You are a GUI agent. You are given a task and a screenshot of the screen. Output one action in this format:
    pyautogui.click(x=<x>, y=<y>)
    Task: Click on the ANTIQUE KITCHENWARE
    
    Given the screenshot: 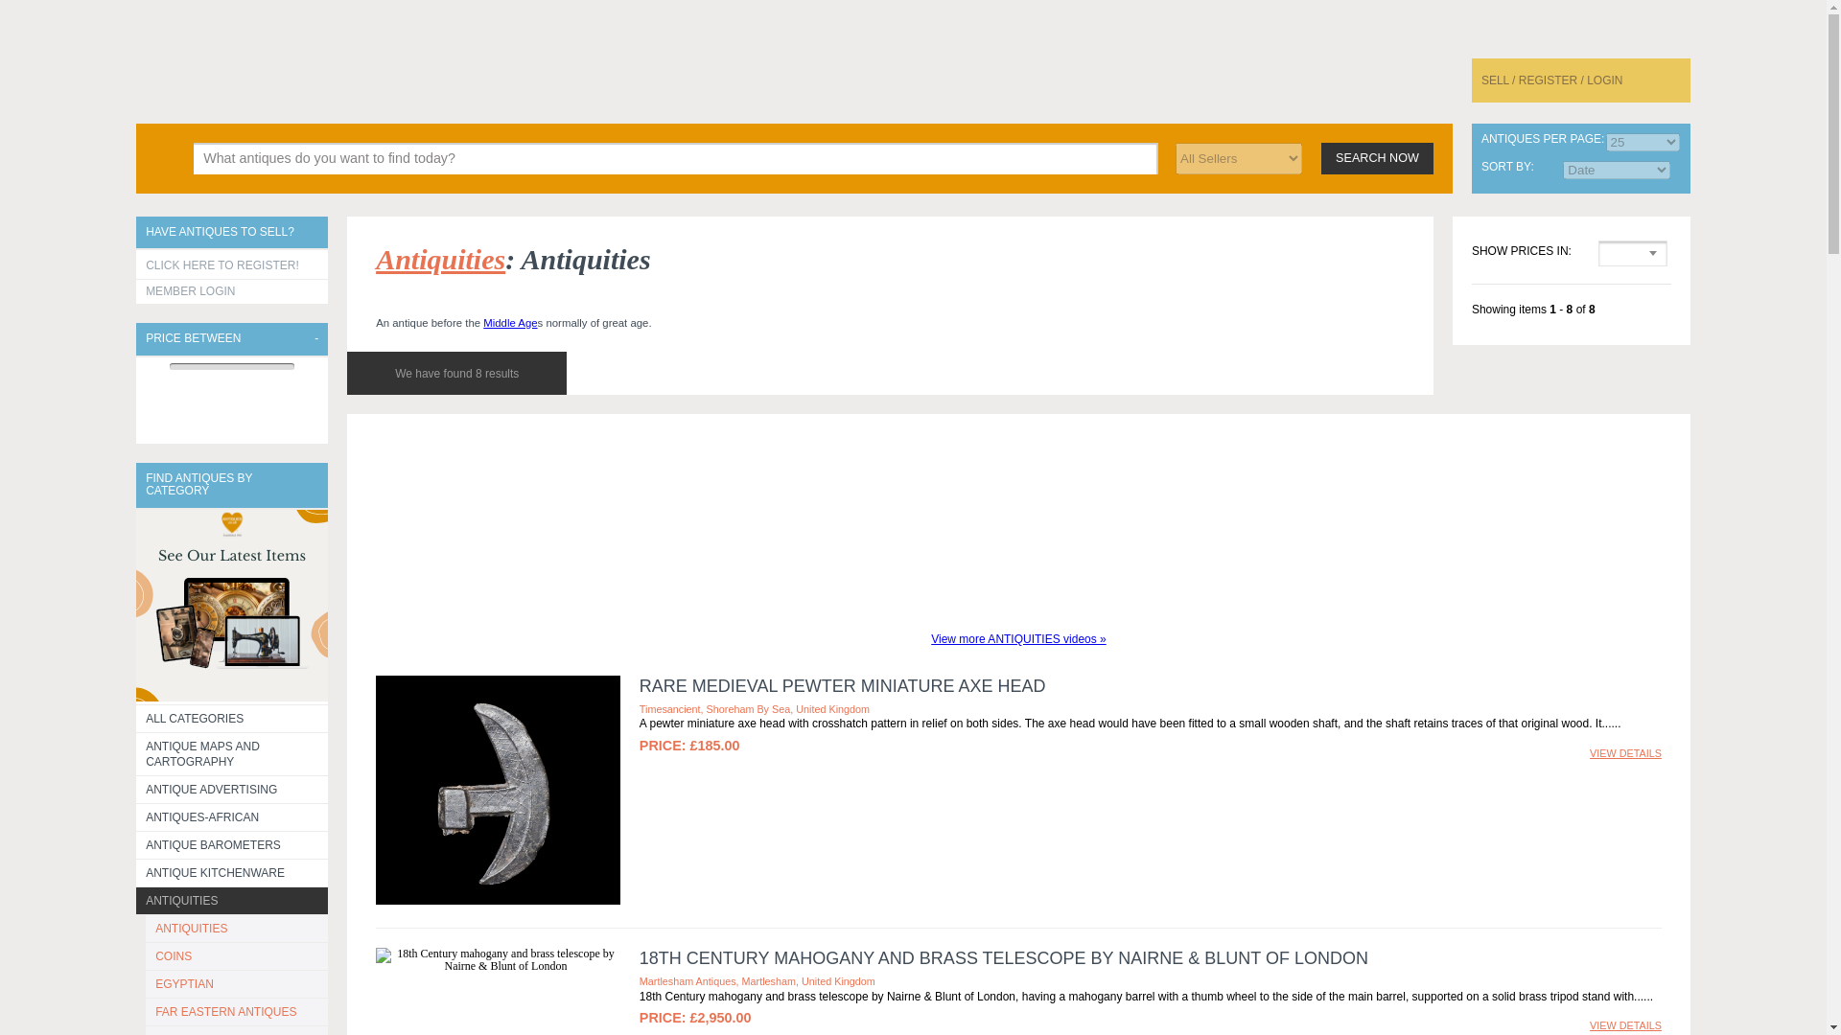 What is the action you would take?
    pyautogui.click(x=232, y=872)
    